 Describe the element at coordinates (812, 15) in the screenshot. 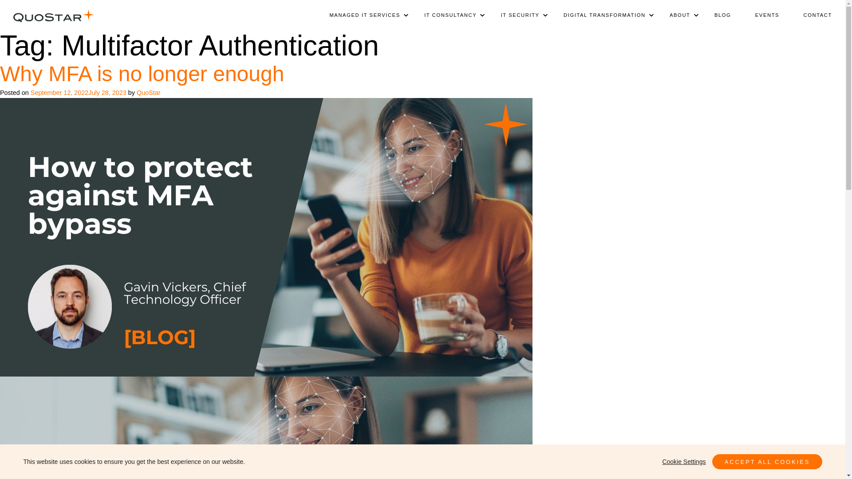

I see `Contact` at that location.